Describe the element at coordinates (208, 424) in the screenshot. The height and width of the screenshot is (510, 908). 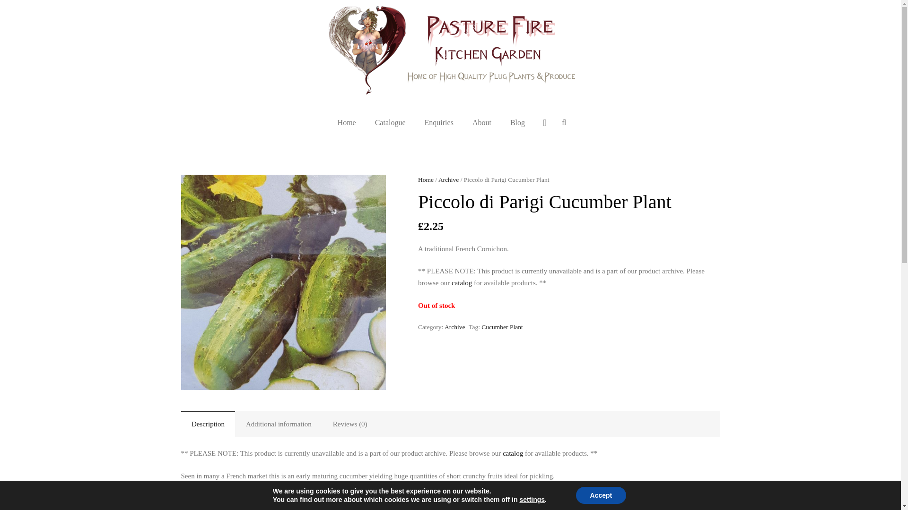
I see `Description` at that location.